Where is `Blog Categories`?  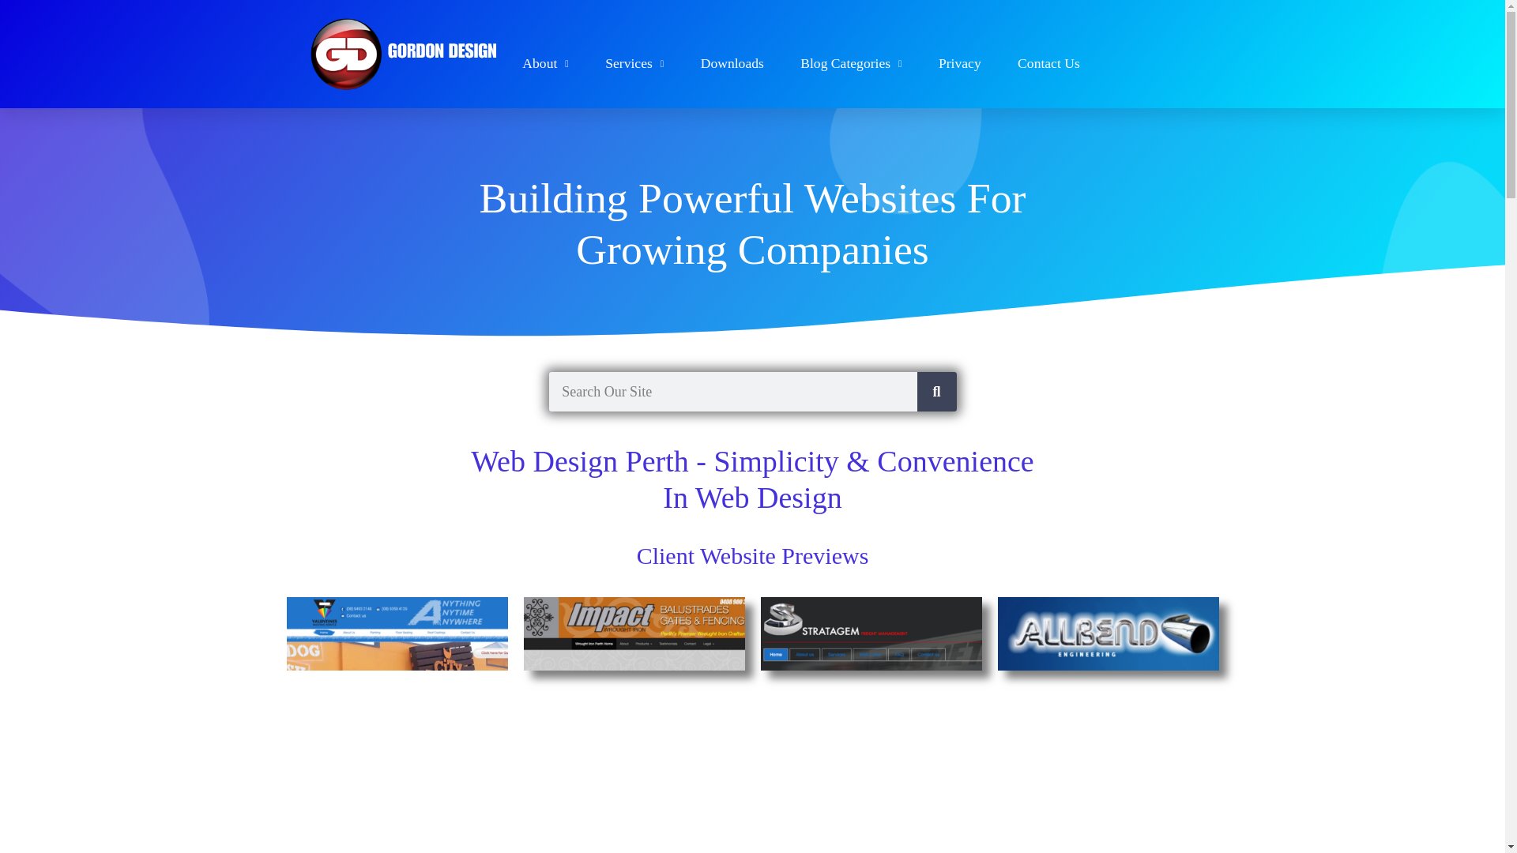 Blog Categories is located at coordinates (850, 63).